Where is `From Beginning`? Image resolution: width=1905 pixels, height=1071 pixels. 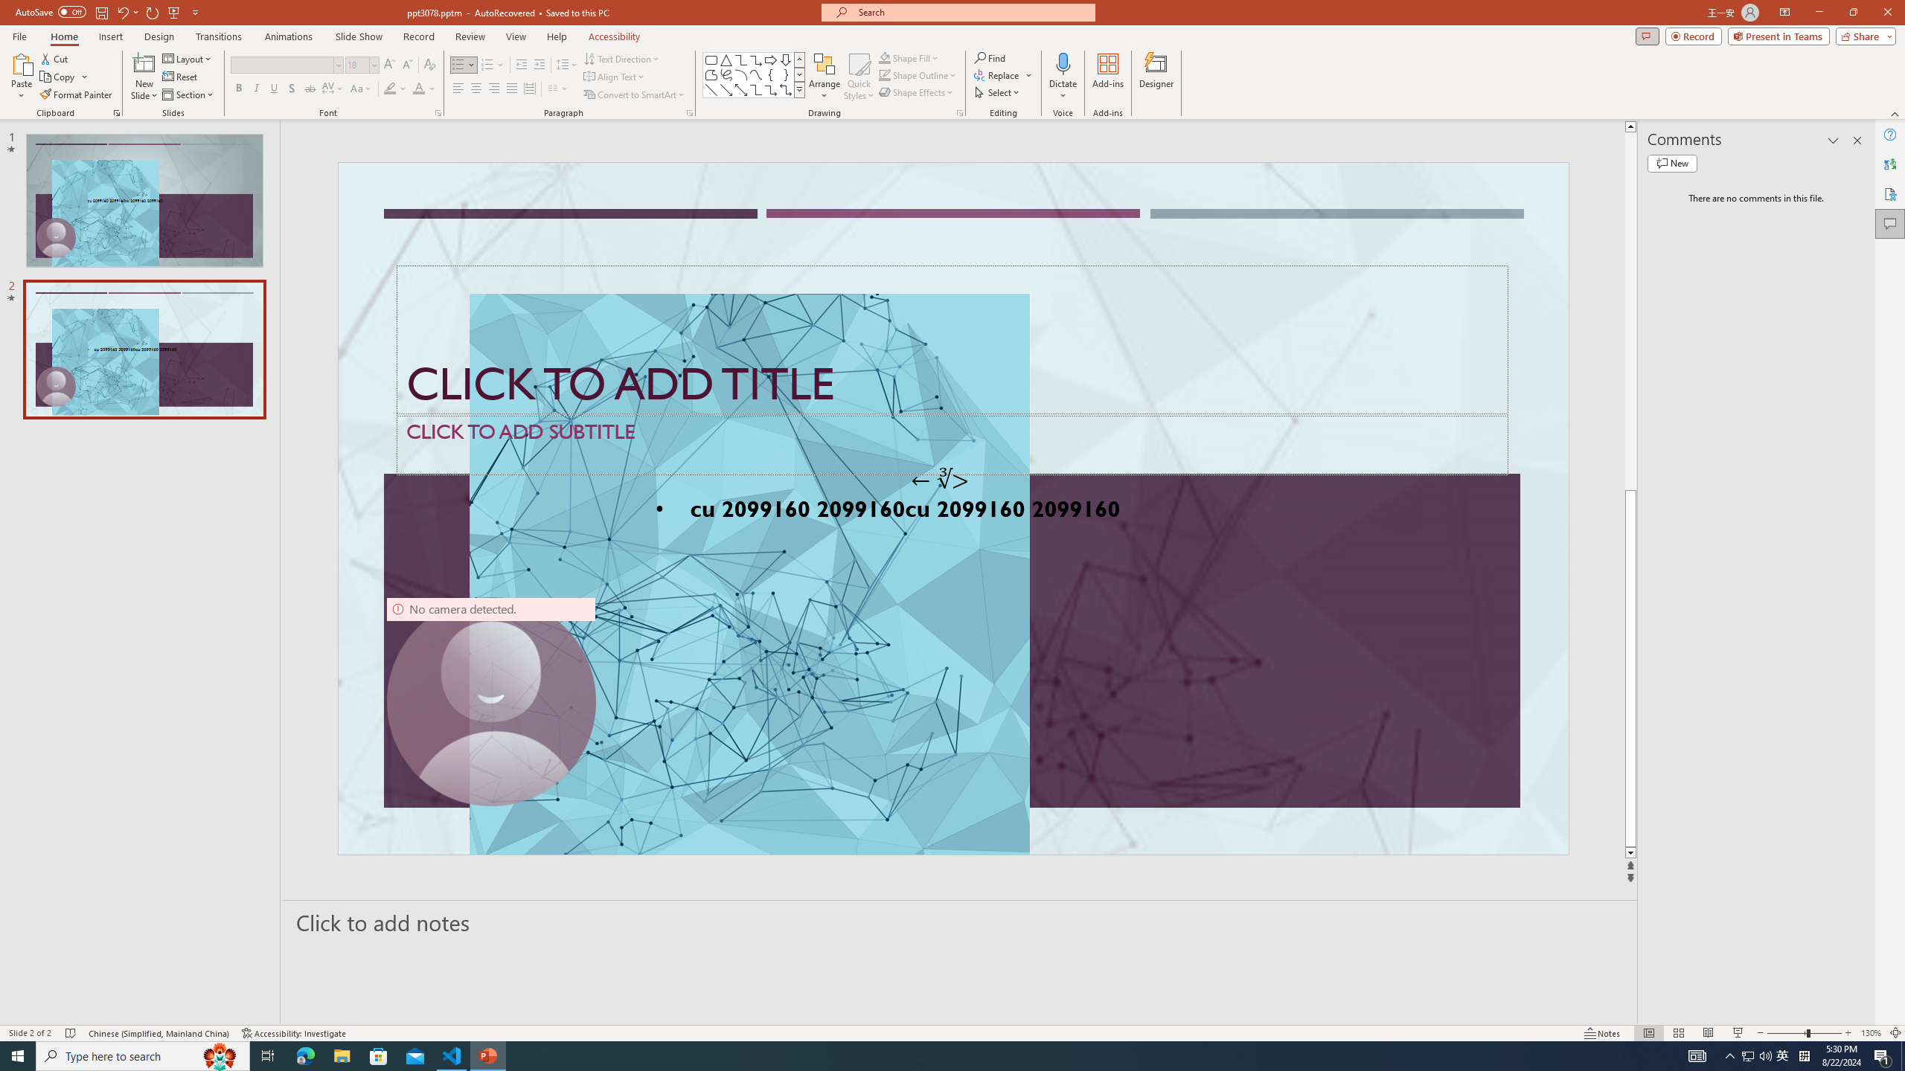
From Beginning is located at coordinates (174, 12).